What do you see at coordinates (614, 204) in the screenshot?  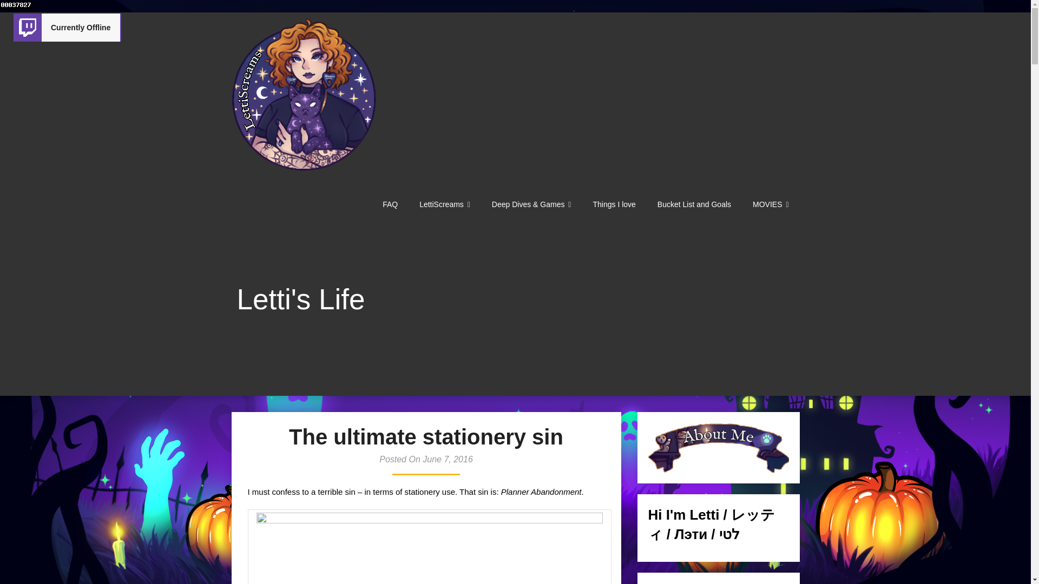 I see `Things I love` at bounding box center [614, 204].